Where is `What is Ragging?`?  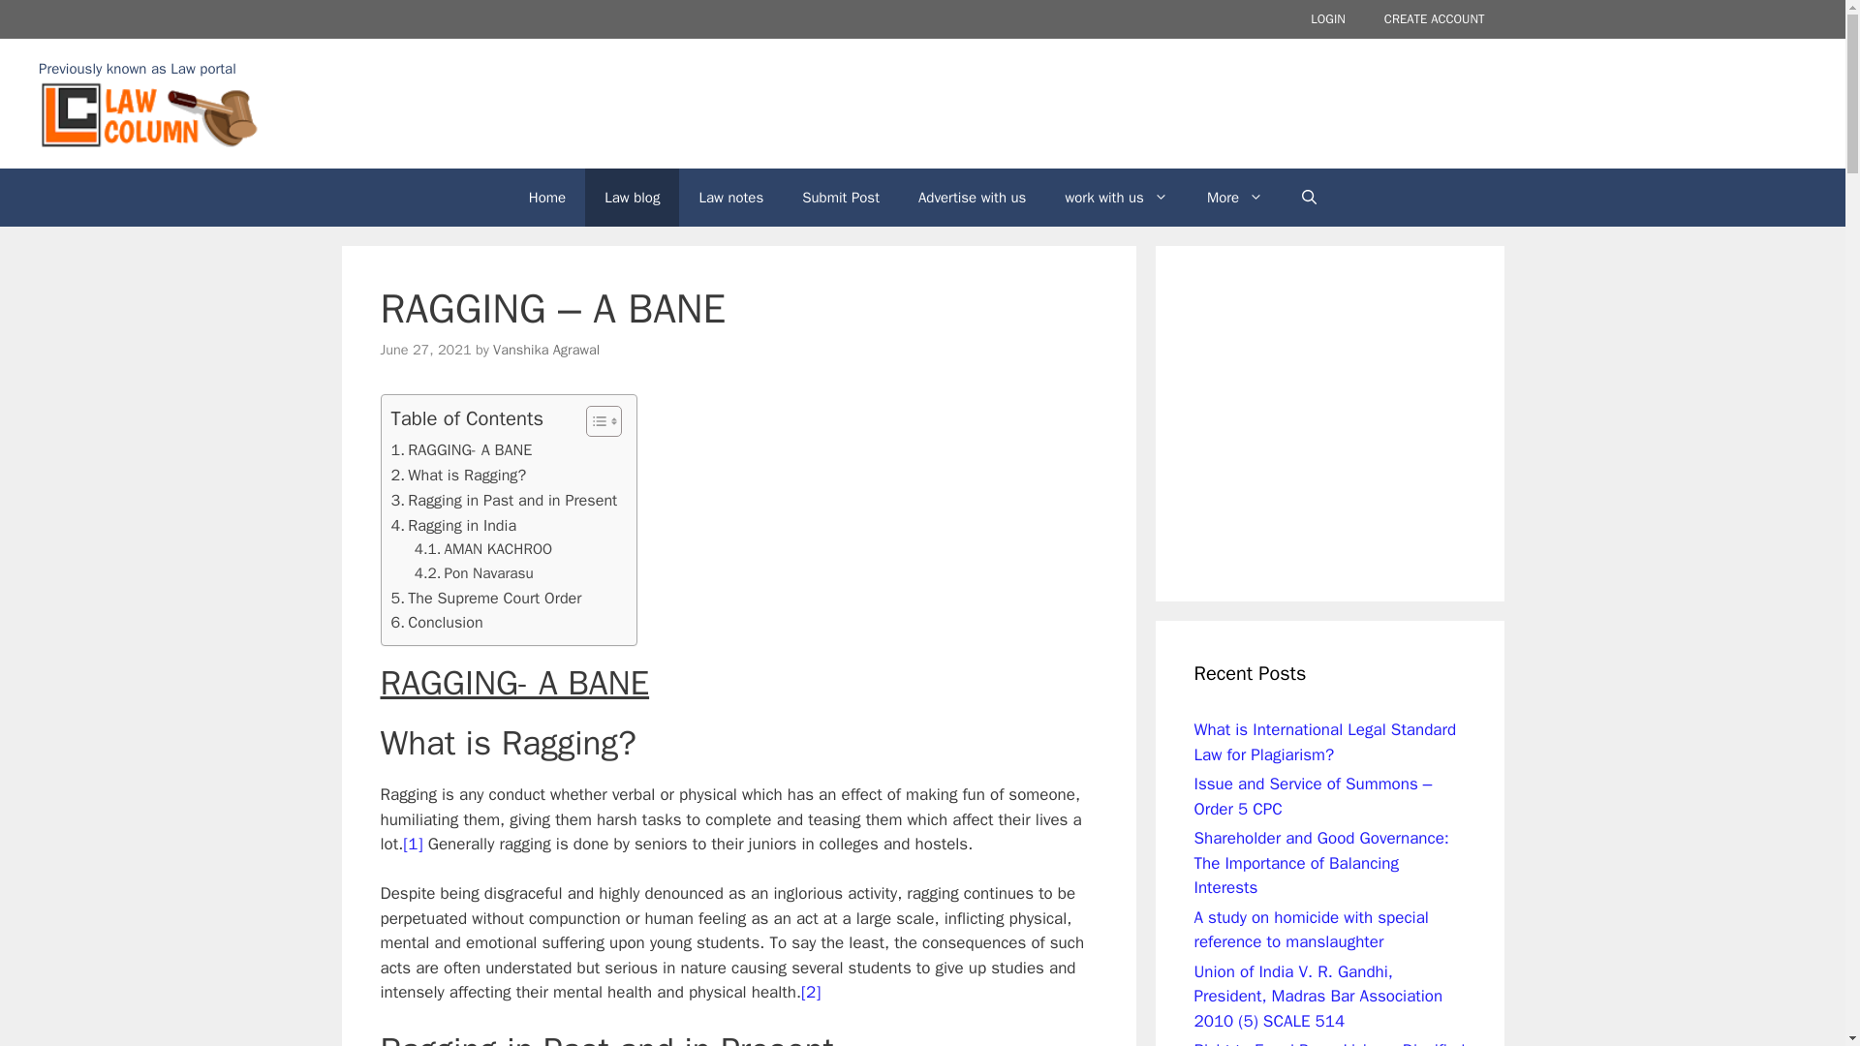 What is Ragging? is located at coordinates (458, 476).